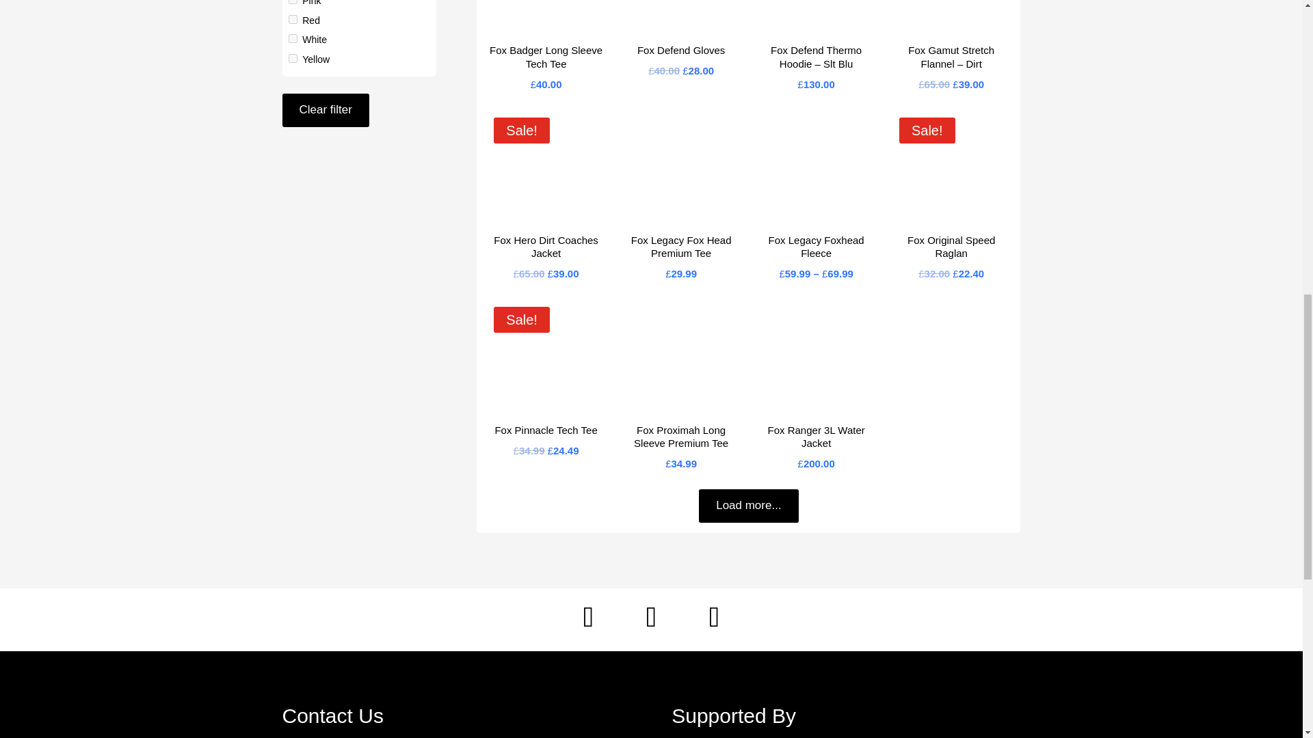 The image size is (1313, 738). What do you see at coordinates (651, 616) in the screenshot?
I see `Follow on Instagram` at bounding box center [651, 616].